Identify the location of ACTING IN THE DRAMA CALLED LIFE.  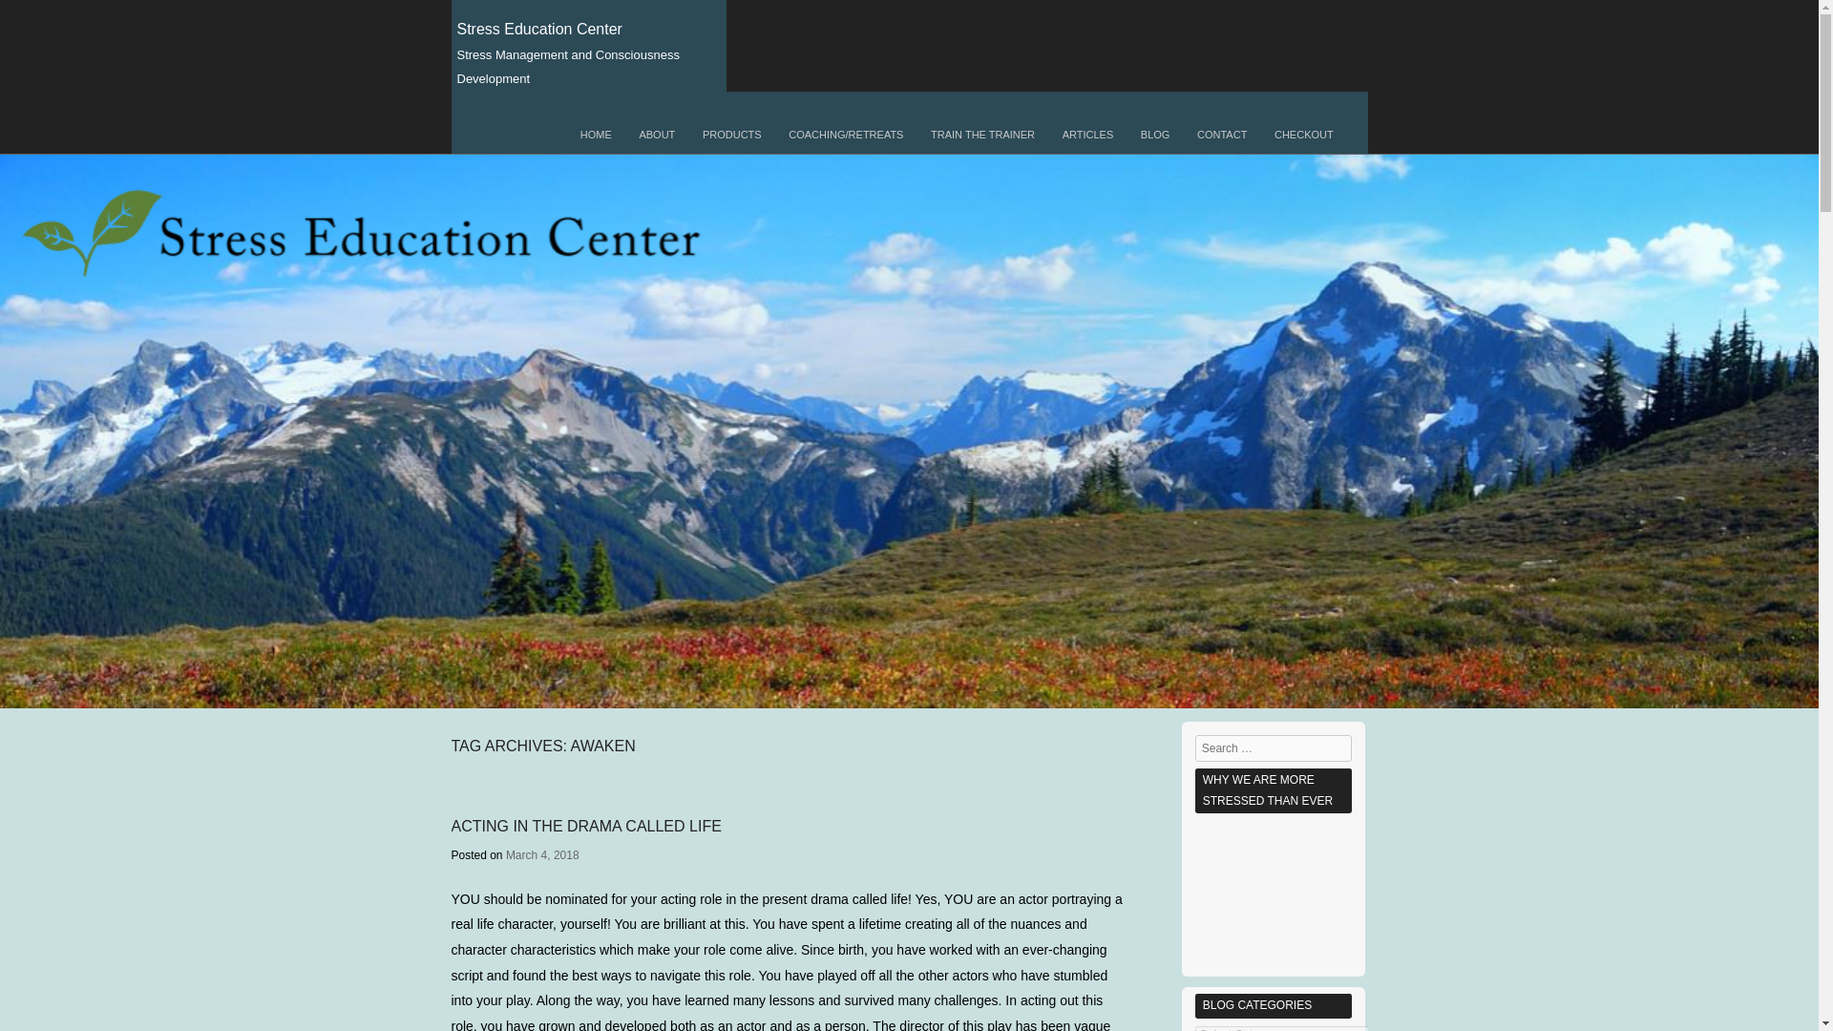
(585, 826).